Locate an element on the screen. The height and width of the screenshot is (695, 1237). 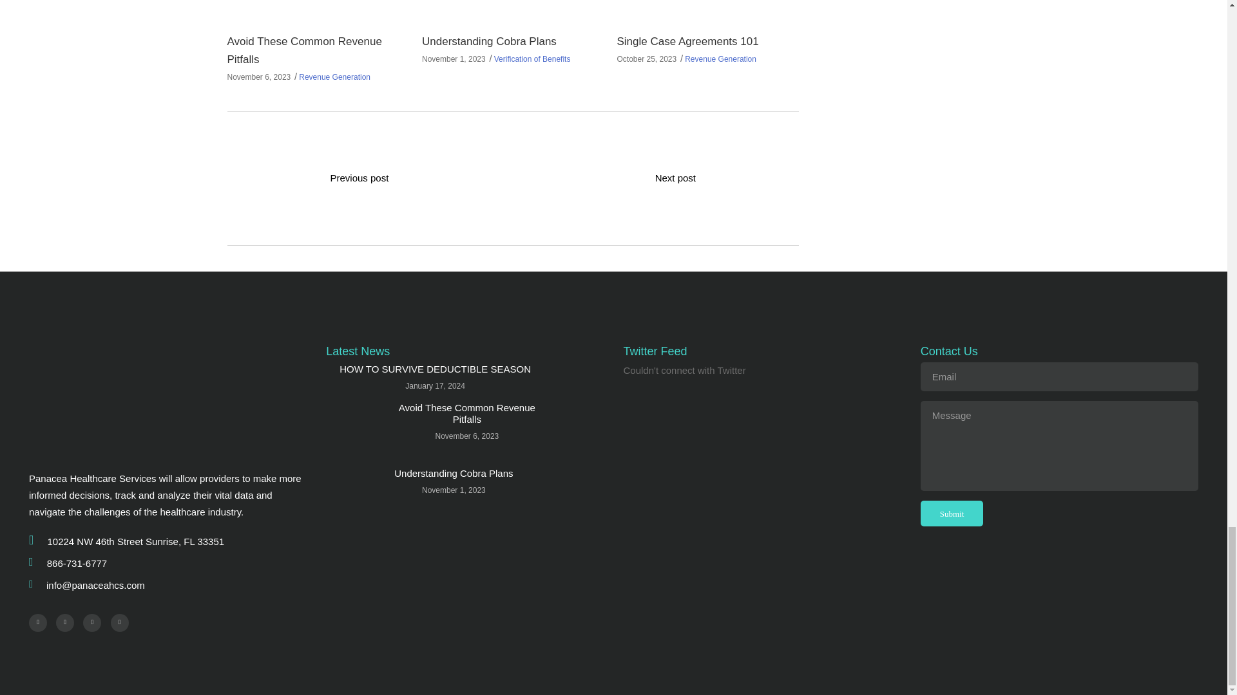
Avoid These Common Revenue Pitfalls is located at coordinates (353, 429).